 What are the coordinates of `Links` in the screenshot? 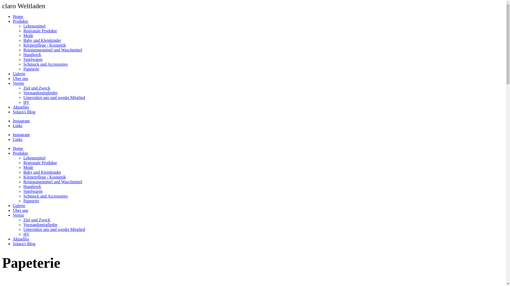 It's located at (18, 126).